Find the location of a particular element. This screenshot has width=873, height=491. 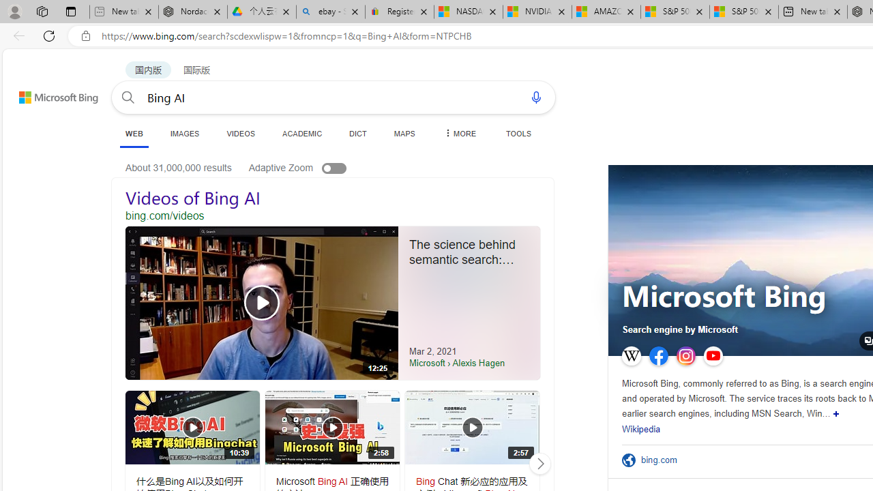

Skip to content is located at coordinates (44, 91).